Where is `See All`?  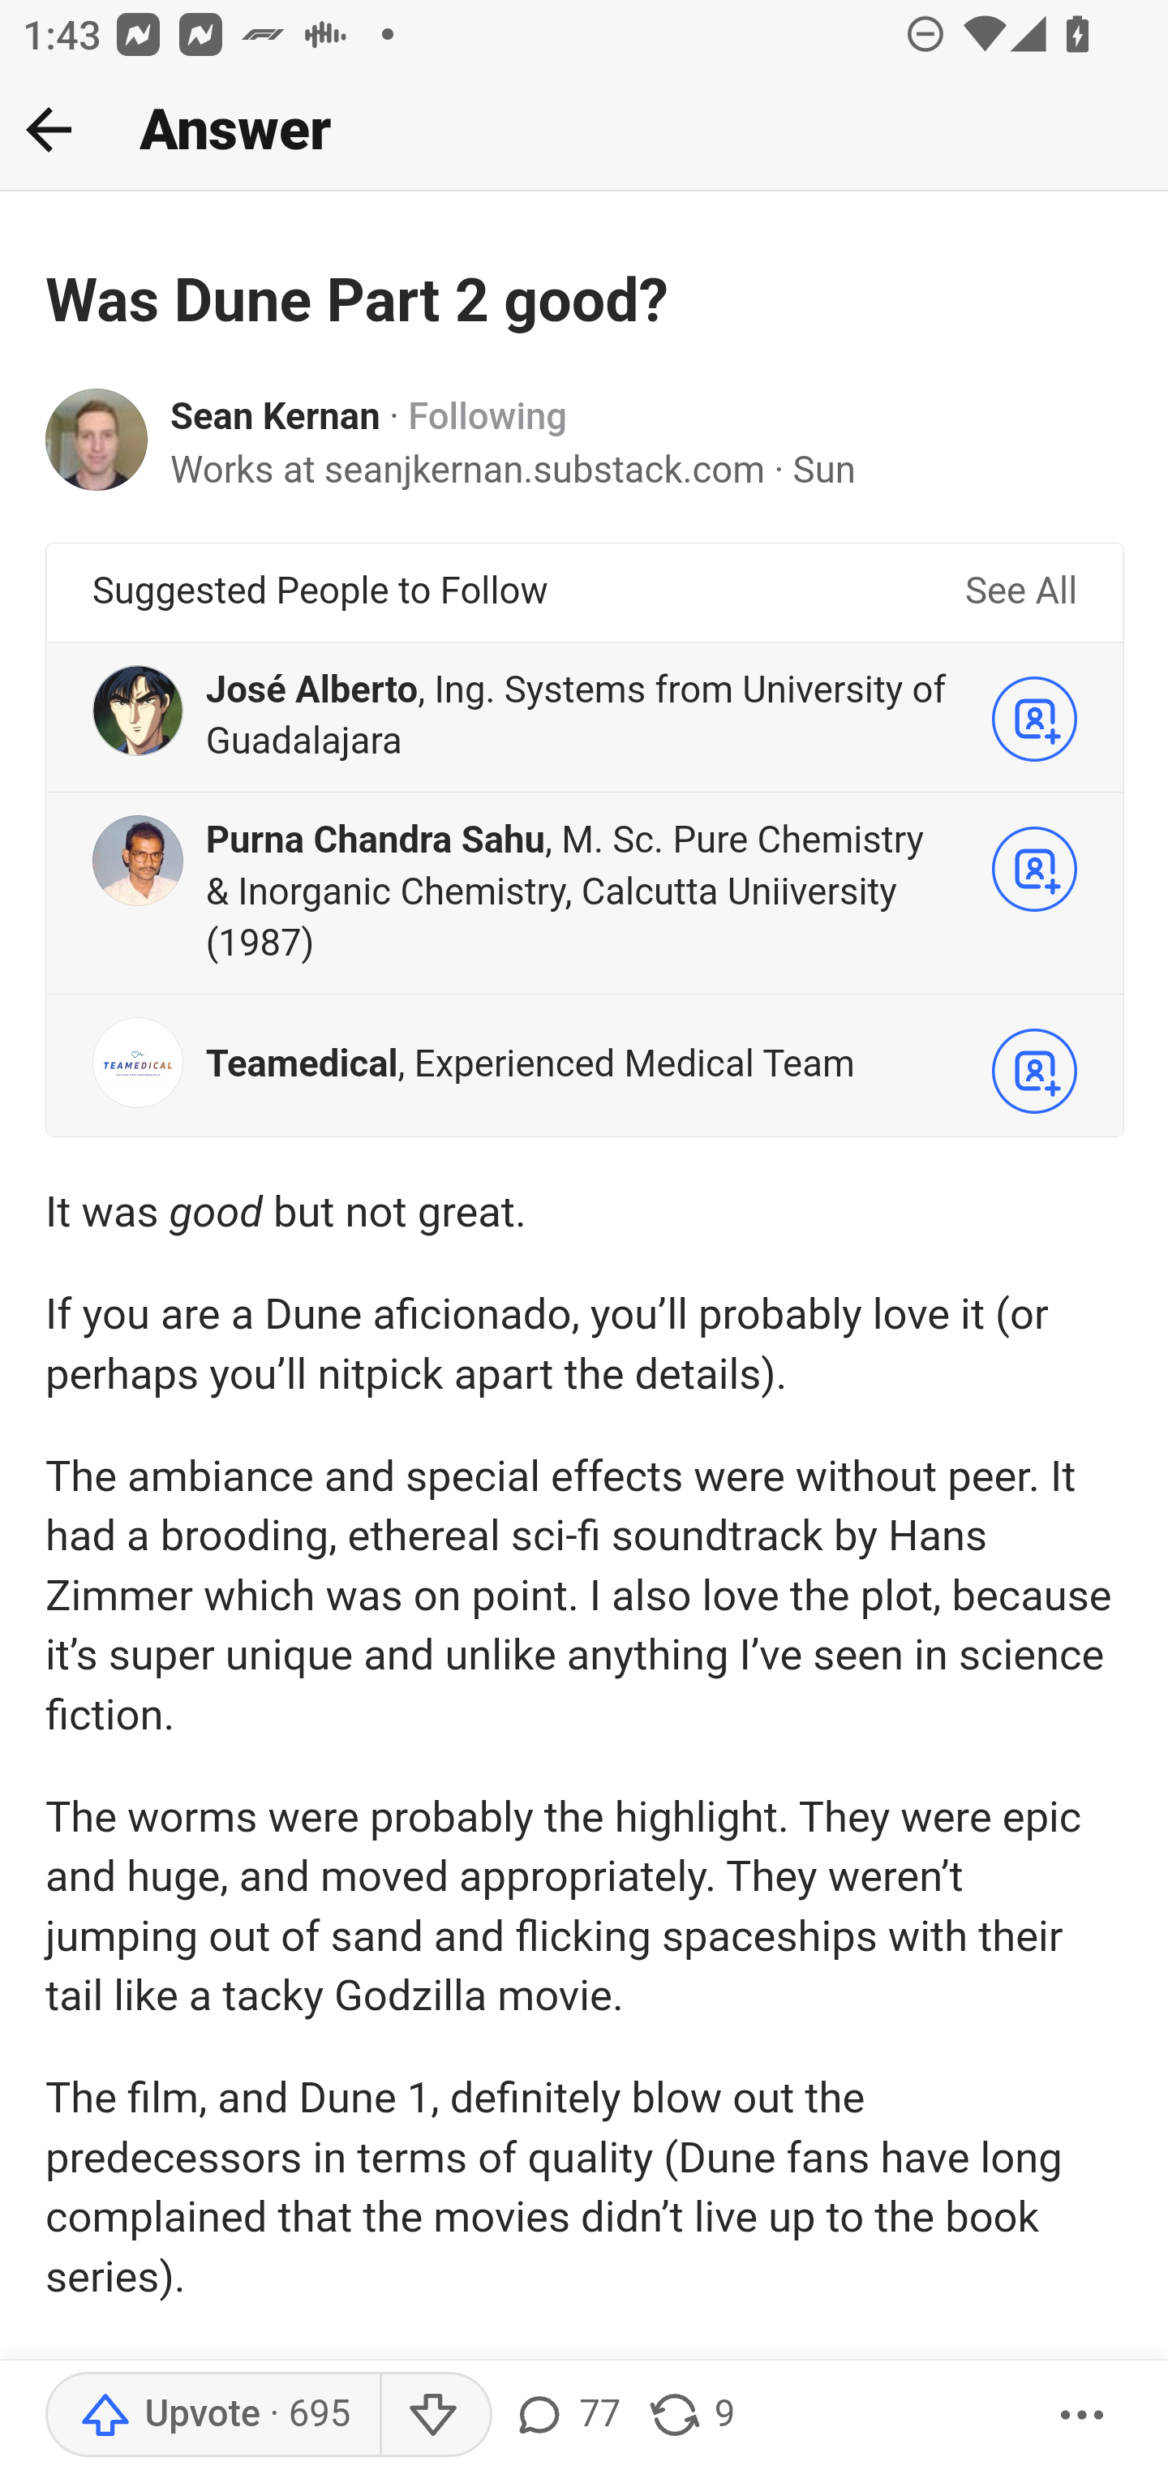
See All is located at coordinates (1020, 593).